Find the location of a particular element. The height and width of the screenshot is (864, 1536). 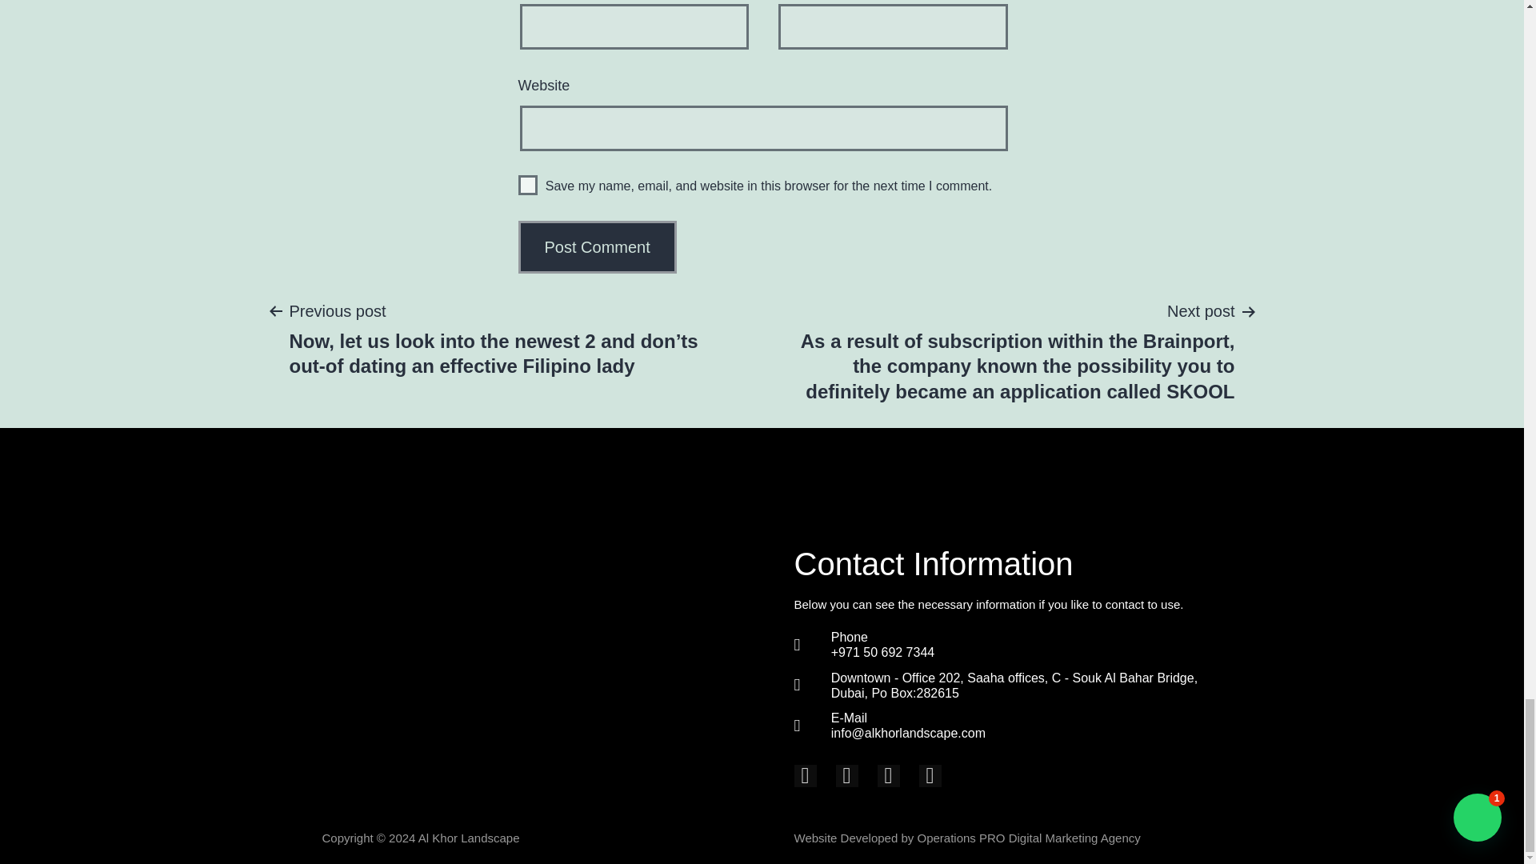

Al Khor Landscape  is located at coordinates (470, 838).